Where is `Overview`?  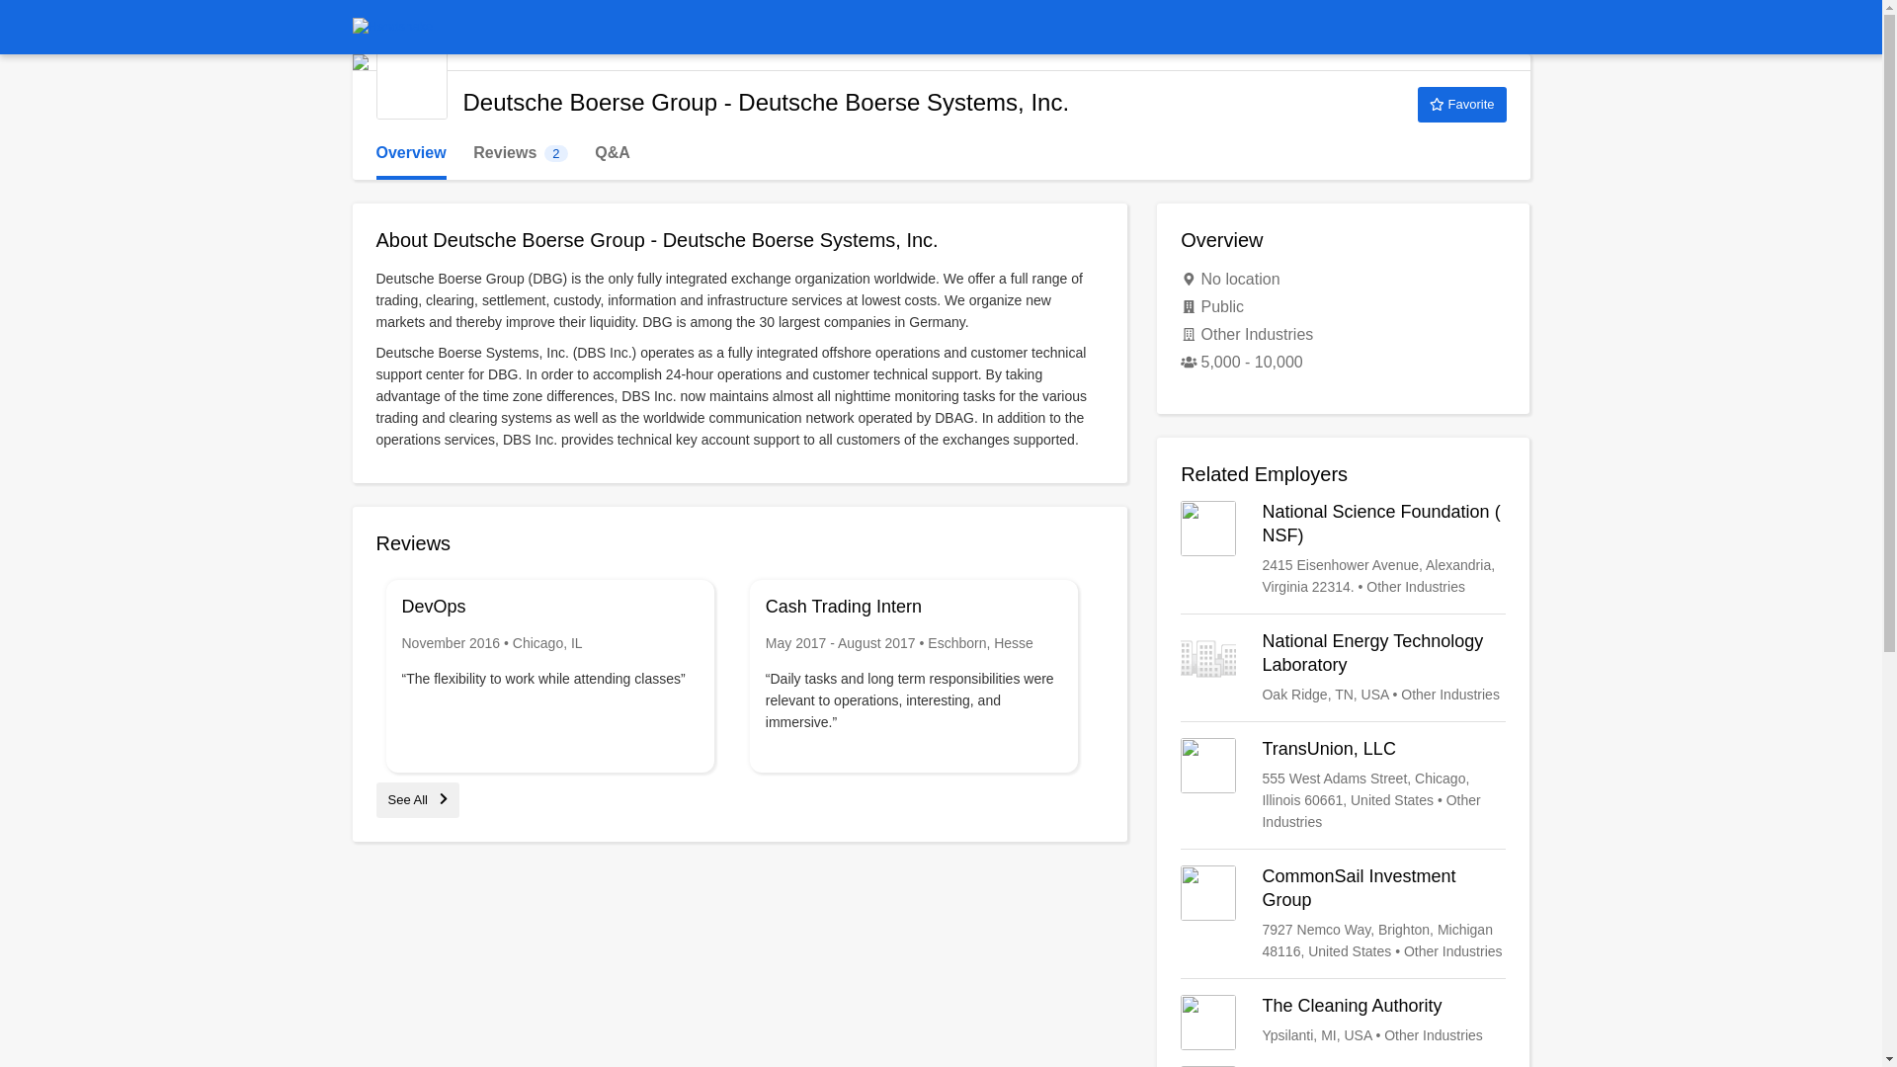 Overview is located at coordinates (411, 153).